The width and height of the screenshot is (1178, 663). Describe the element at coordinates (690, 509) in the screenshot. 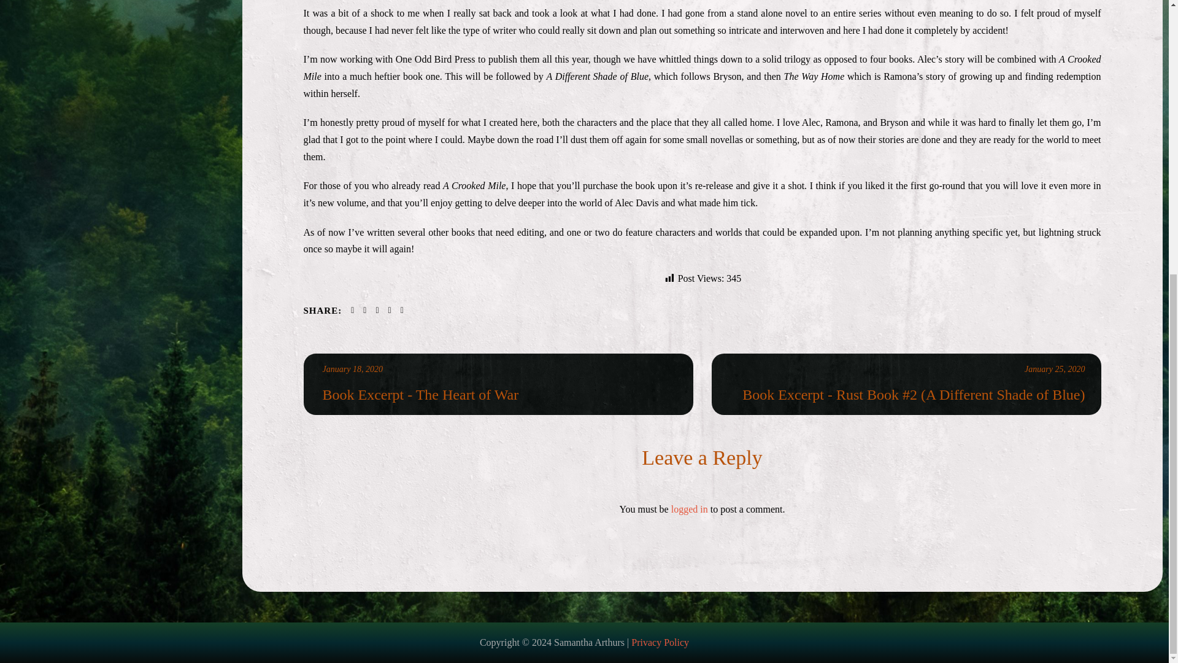

I see `logged in` at that location.